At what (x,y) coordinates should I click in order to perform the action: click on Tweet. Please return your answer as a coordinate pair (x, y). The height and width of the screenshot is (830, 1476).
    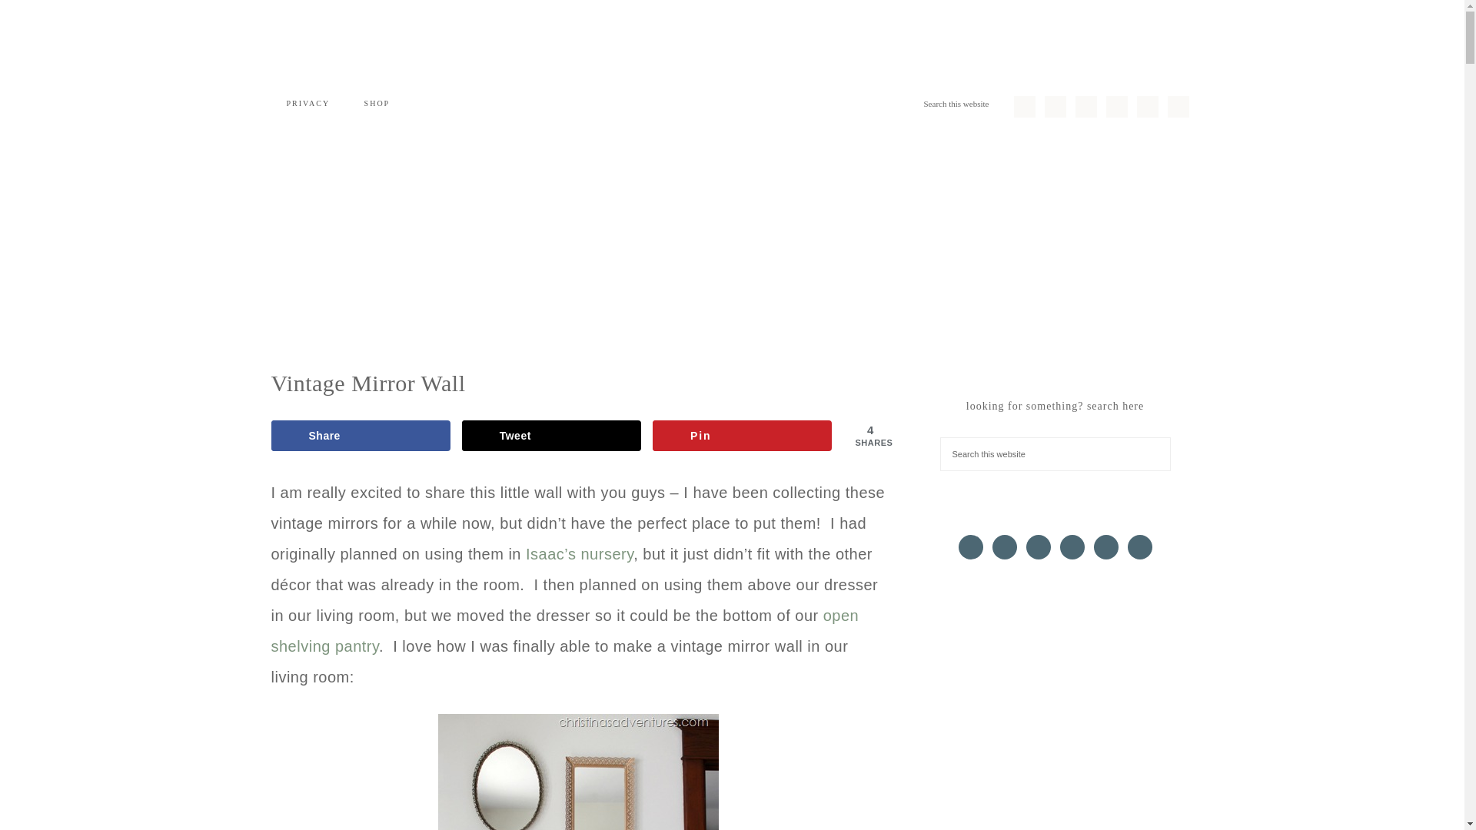
    Looking at the image, I should click on (552, 435).